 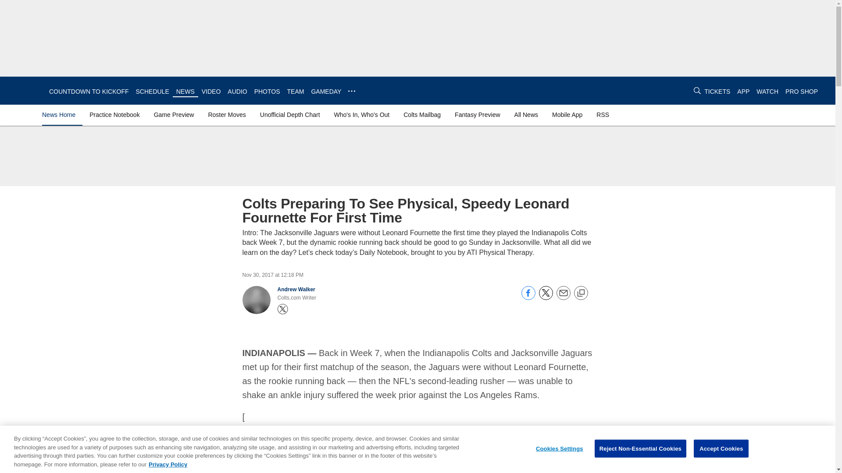 I want to click on News Home, so click(x=61, y=115).